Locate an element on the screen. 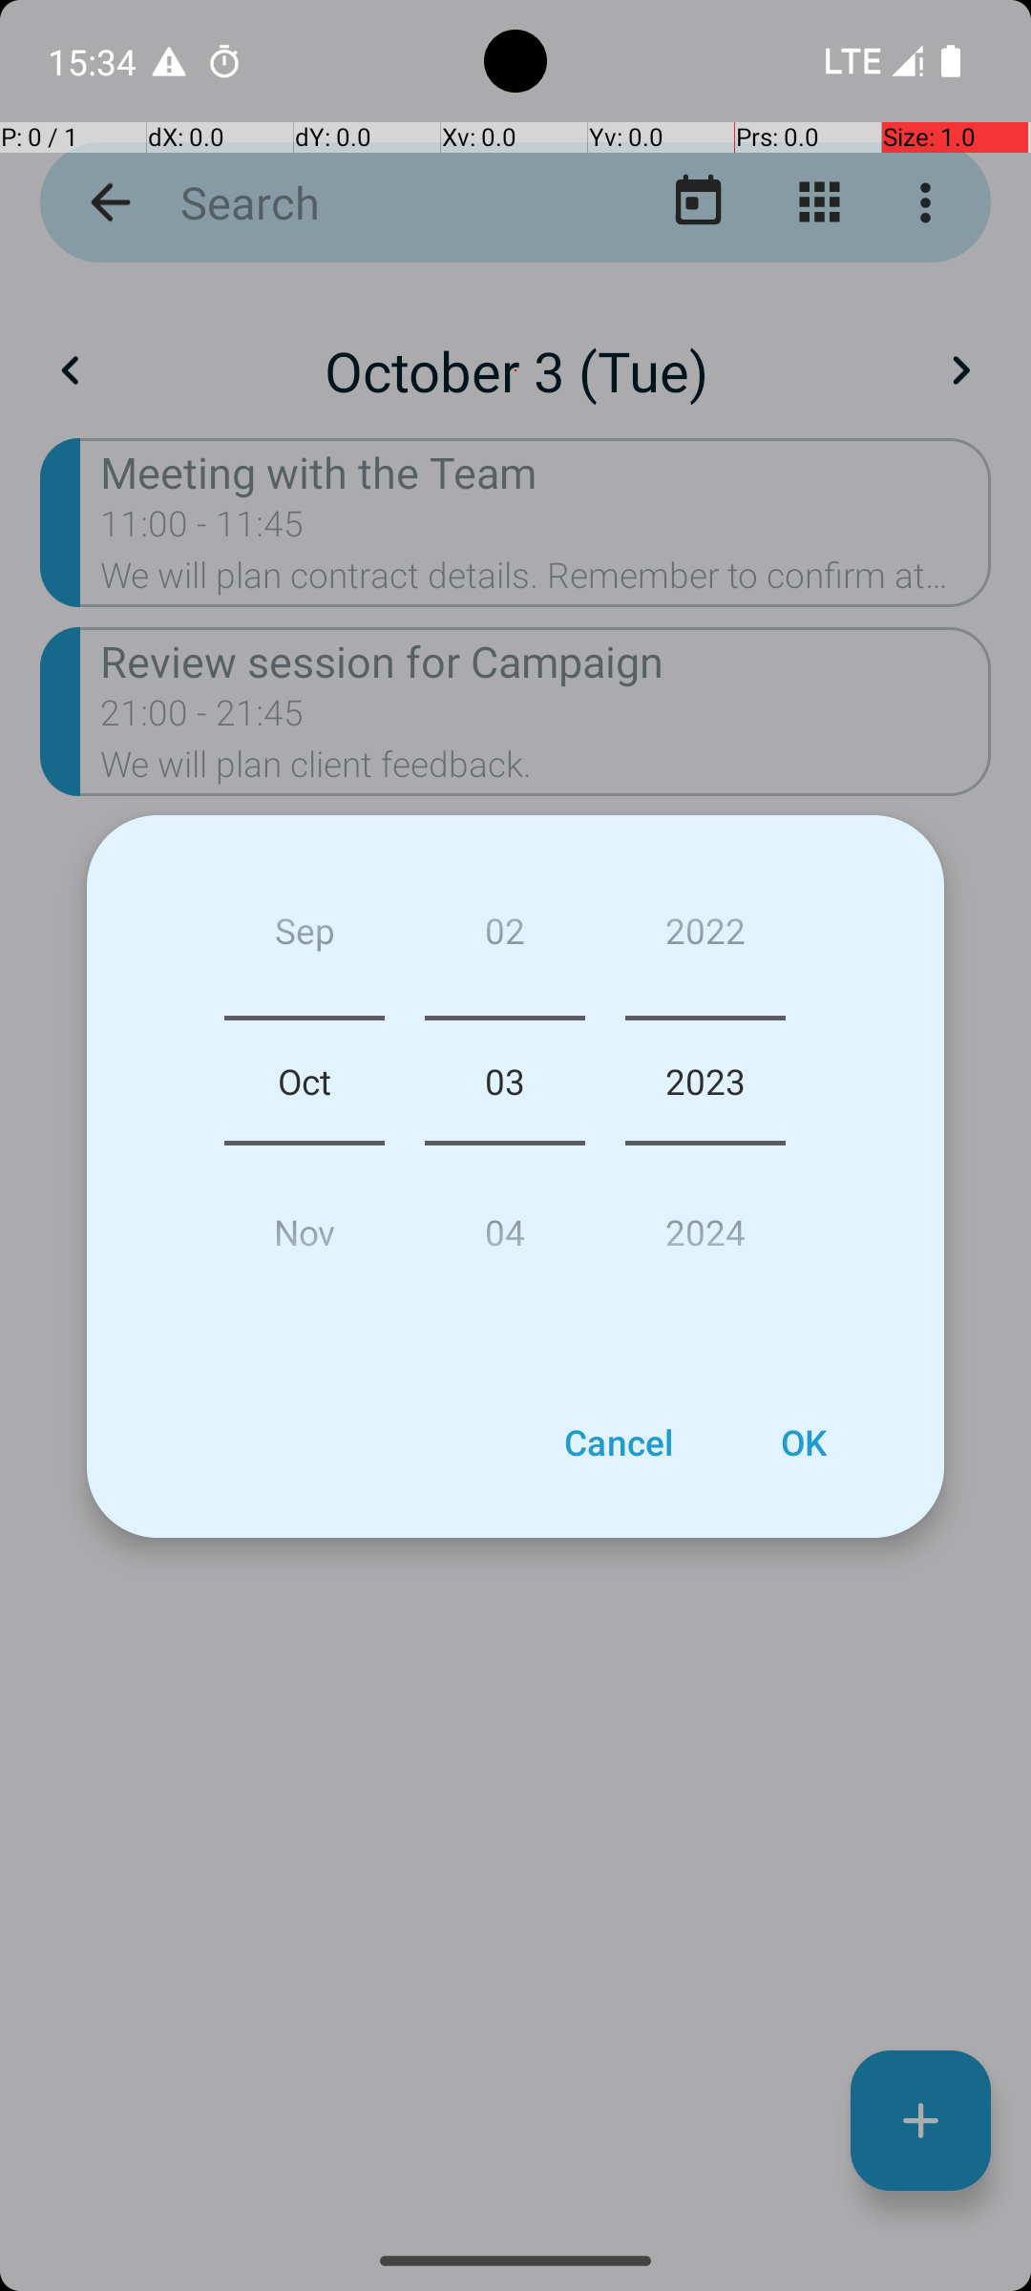 This screenshot has height=2291, width=1031. 02 is located at coordinates (504, 937).